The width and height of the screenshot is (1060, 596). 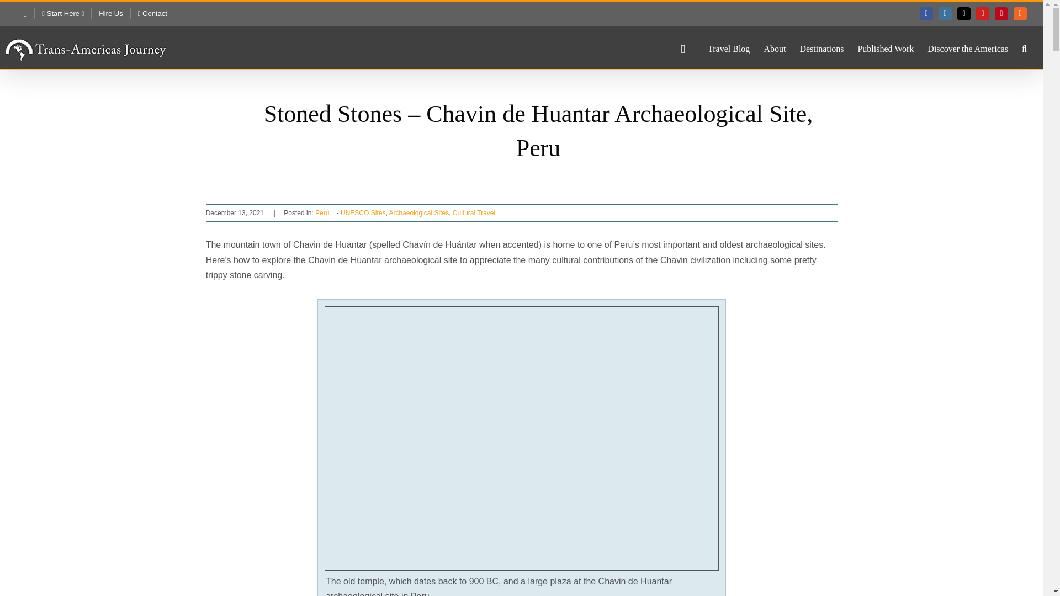 I want to click on Start Here, so click(x=63, y=13).